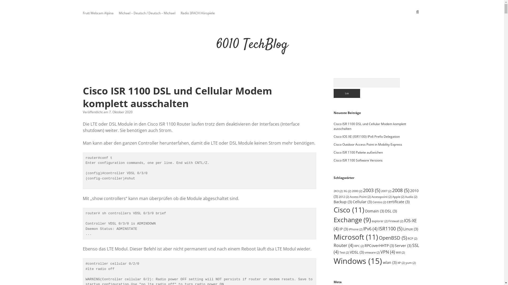 This screenshot has width=508, height=285. I want to click on Cellular (3), so click(362, 202).